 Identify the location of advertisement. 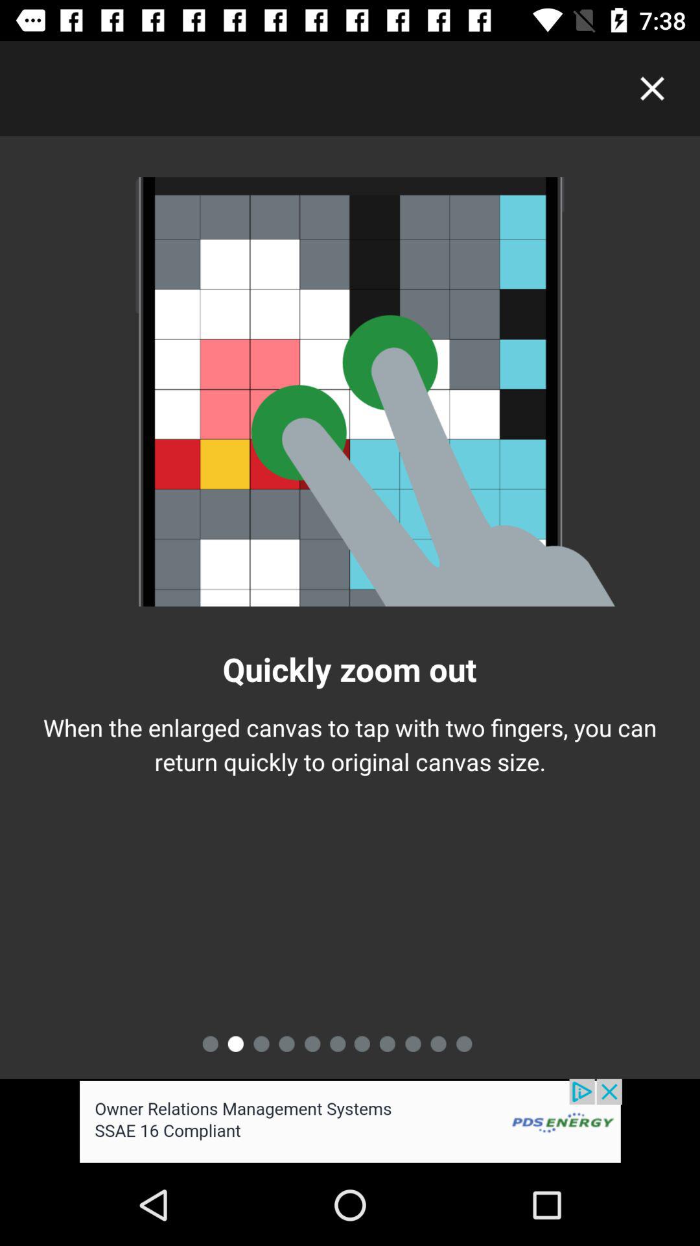
(350, 1121).